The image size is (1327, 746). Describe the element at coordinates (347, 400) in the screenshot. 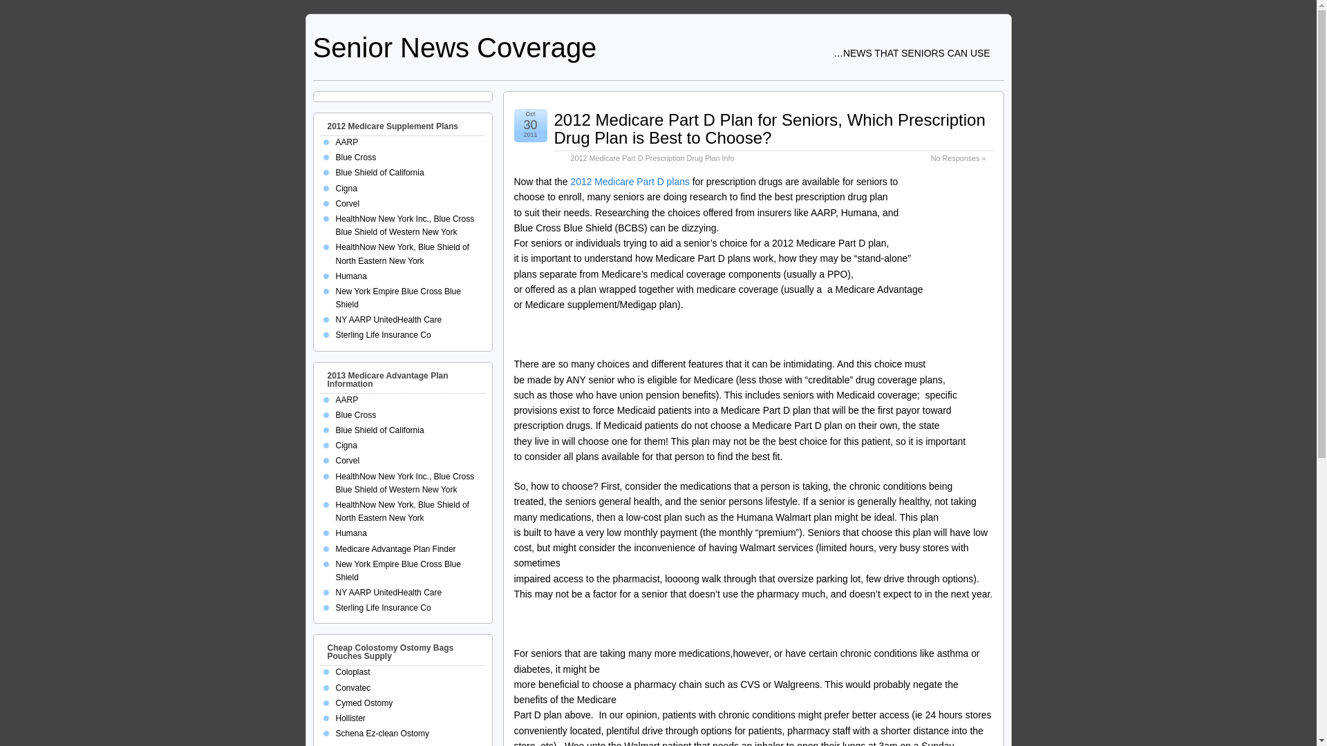

I see `AARP` at that location.